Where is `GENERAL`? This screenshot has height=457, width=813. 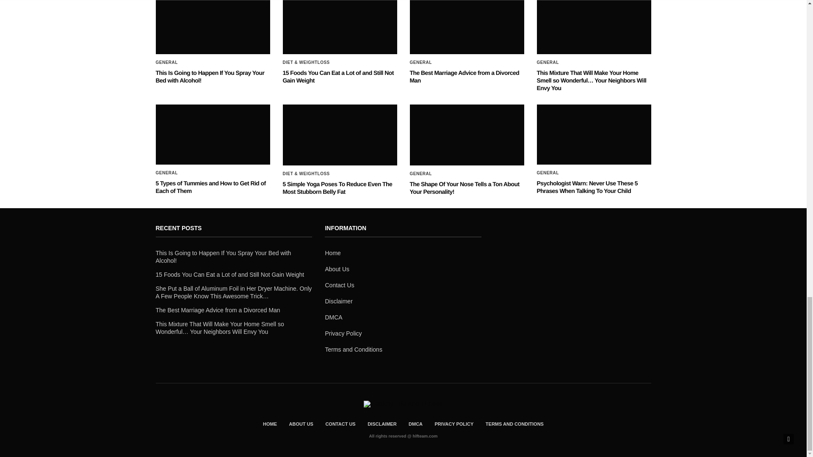
GENERAL is located at coordinates (548, 63).